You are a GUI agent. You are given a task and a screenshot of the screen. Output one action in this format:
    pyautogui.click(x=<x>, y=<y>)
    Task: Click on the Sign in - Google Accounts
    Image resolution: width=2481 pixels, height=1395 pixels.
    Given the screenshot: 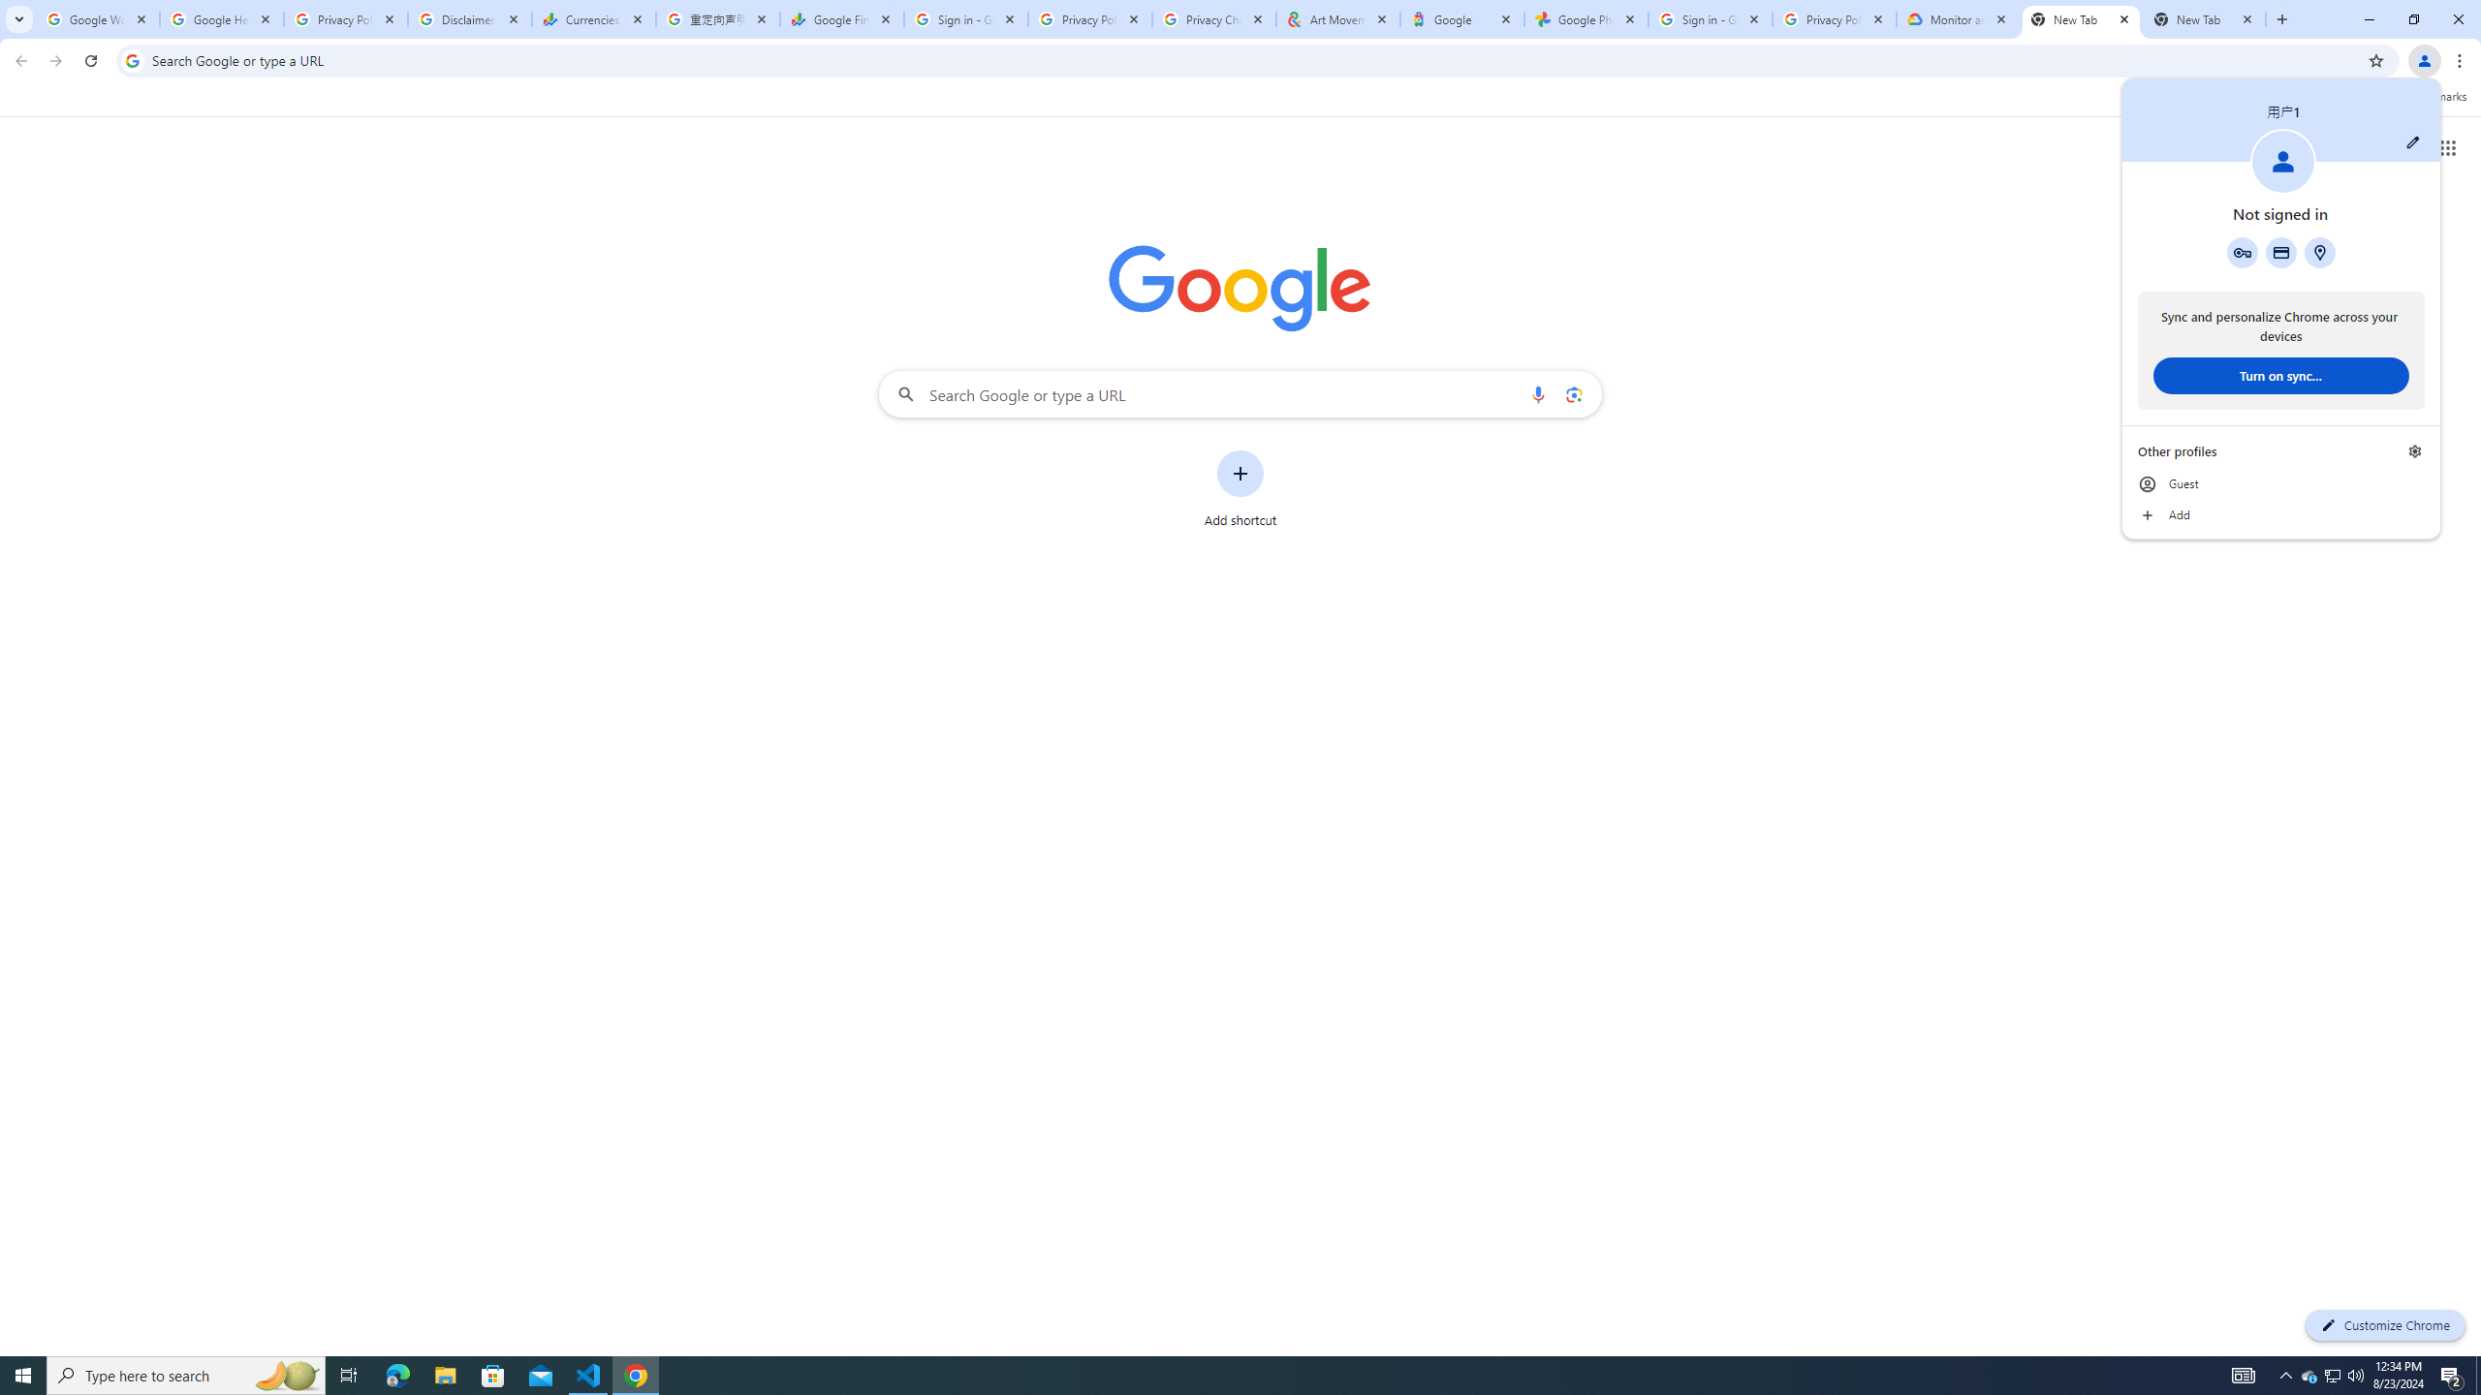 What is the action you would take?
    pyautogui.click(x=1711, y=19)
    